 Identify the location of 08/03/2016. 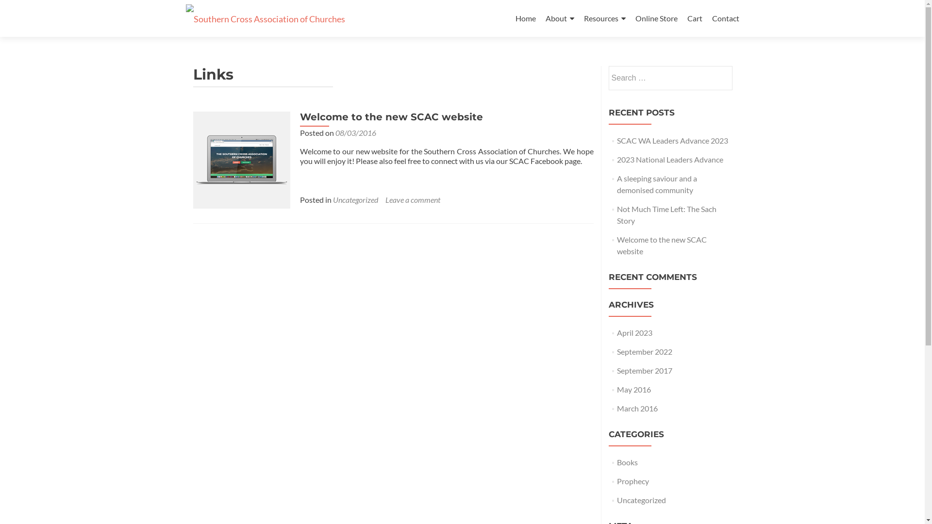
(355, 133).